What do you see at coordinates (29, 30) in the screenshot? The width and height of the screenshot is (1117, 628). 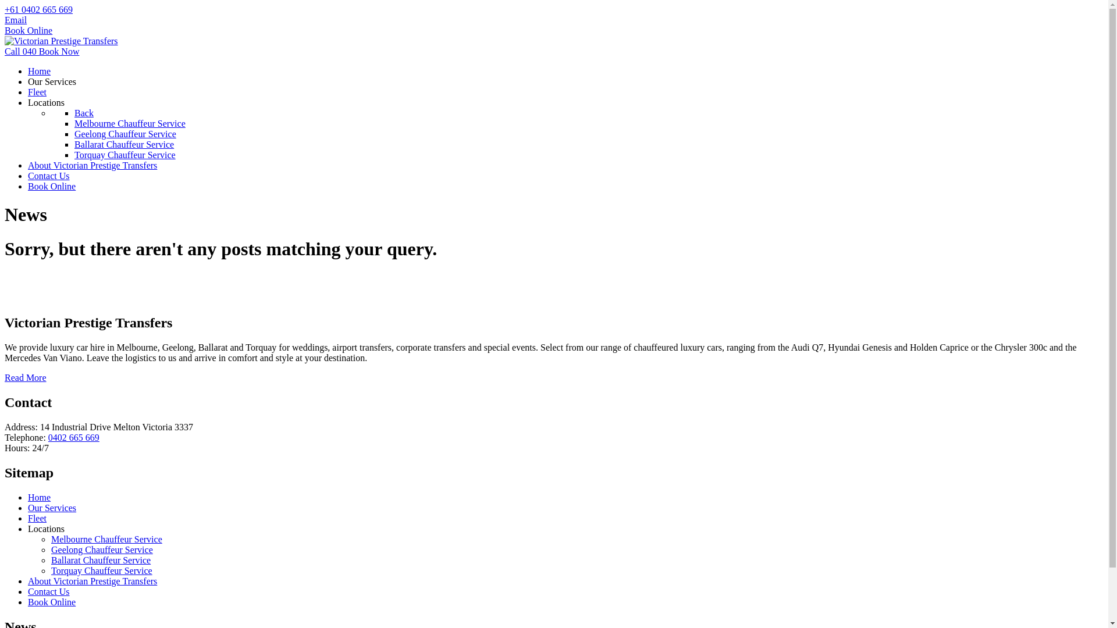 I see `Book Online` at bounding box center [29, 30].